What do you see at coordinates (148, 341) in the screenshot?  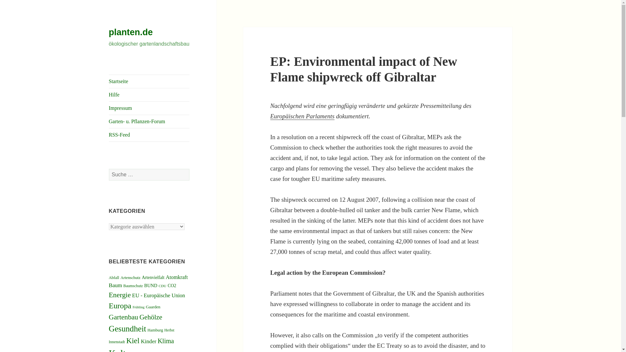 I see `Kinder` at bounding box center [148, 341].